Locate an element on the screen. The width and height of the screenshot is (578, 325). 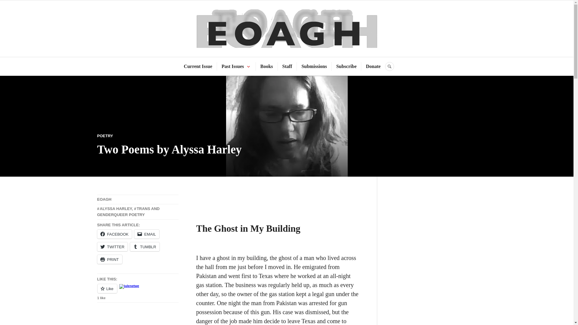
Past Issues is located at coordinates (232, 67).